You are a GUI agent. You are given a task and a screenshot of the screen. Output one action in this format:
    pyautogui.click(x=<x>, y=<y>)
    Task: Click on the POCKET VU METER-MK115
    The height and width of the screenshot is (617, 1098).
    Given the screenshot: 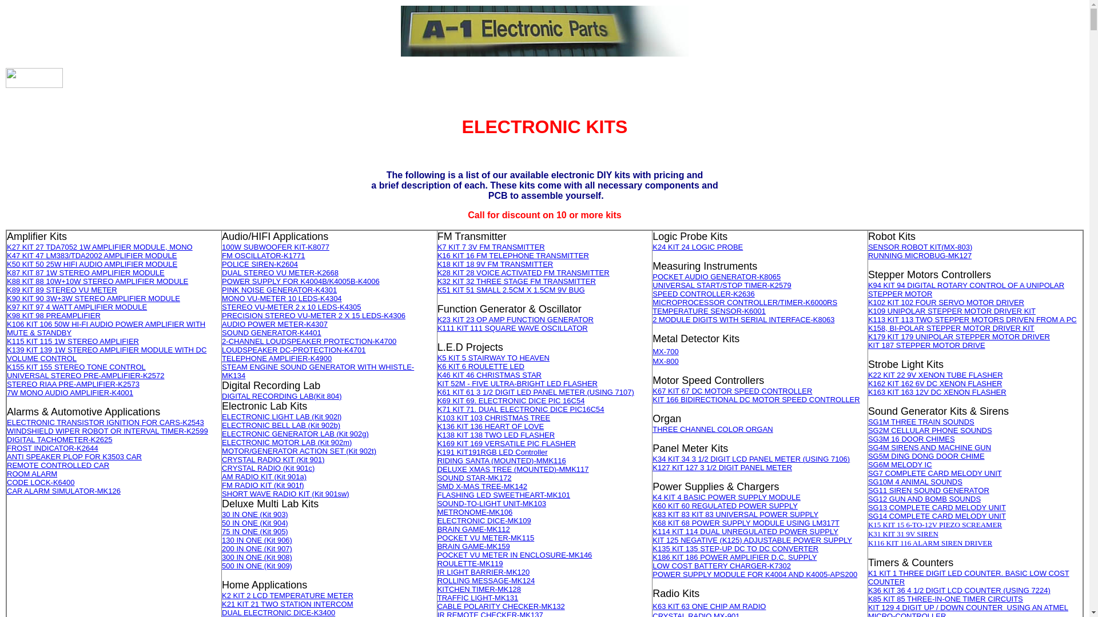 What is the action you would take?
    pyautogui.click(x=486, y=538)
    